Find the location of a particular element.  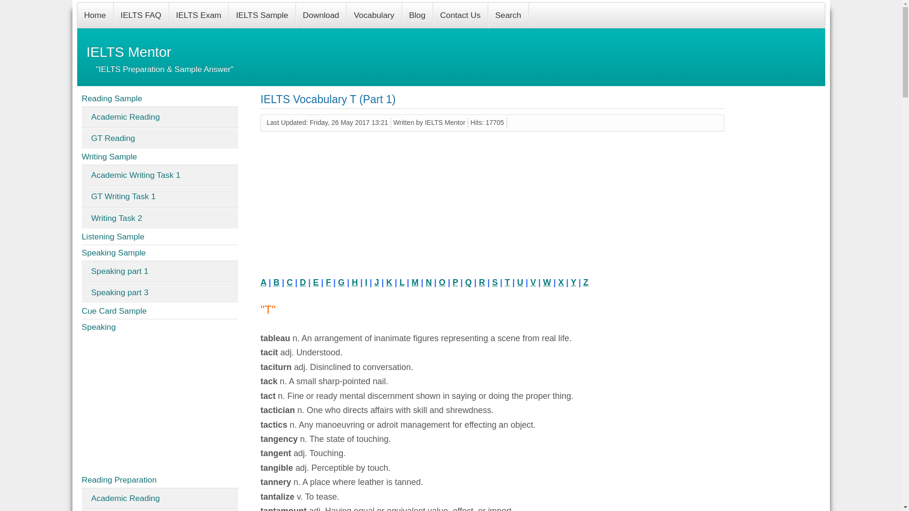

Blog is located at coordinates (418, 15).